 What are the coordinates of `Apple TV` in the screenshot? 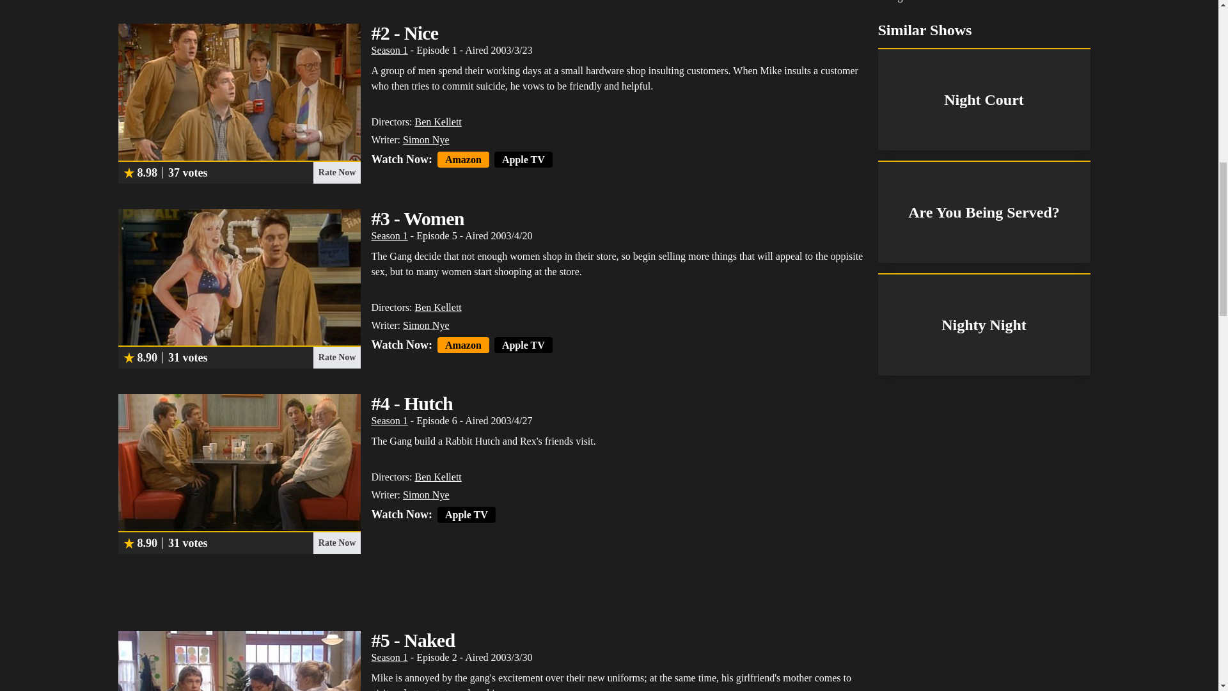 It's located at (466, 514).